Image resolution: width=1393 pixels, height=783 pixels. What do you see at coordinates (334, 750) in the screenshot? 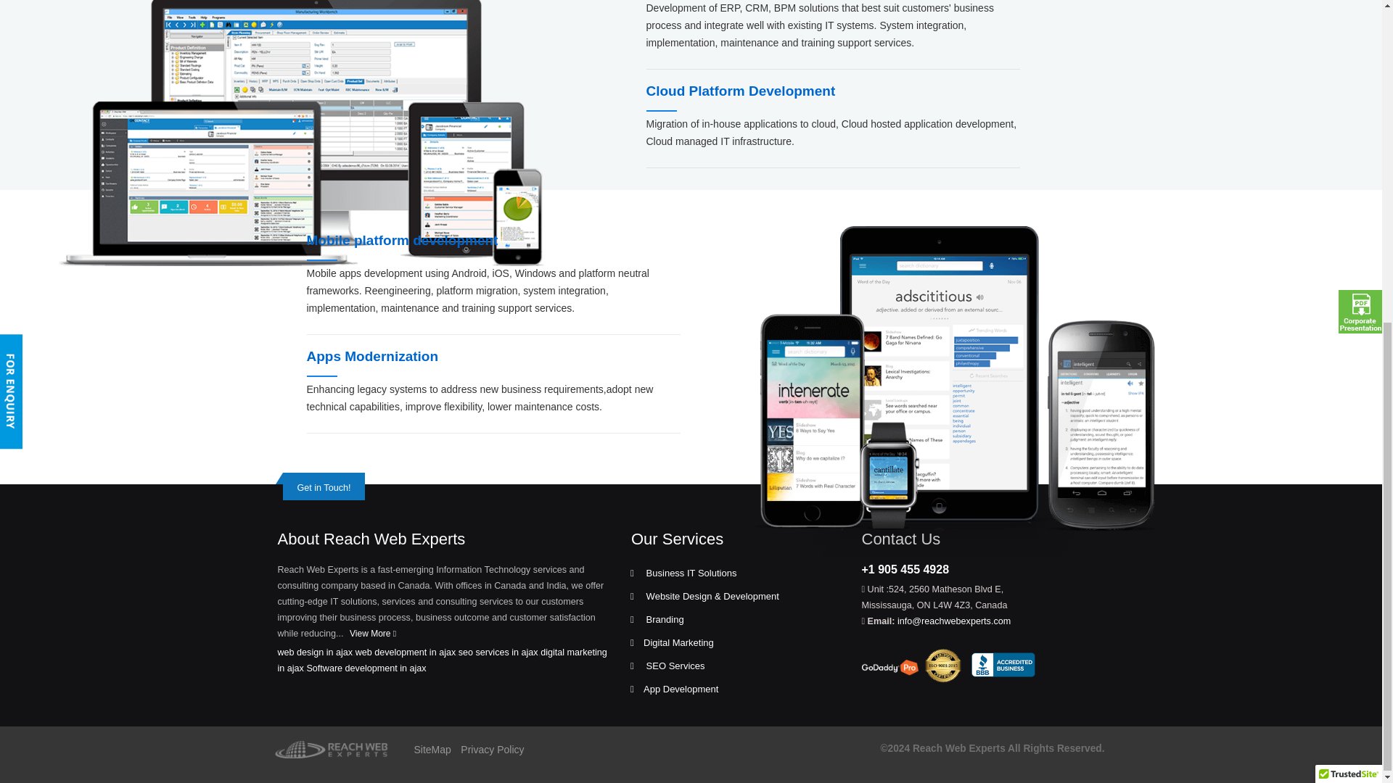
I see `Graphic design in ajax, Creative design in GTA` at bounding box center [334, 750].